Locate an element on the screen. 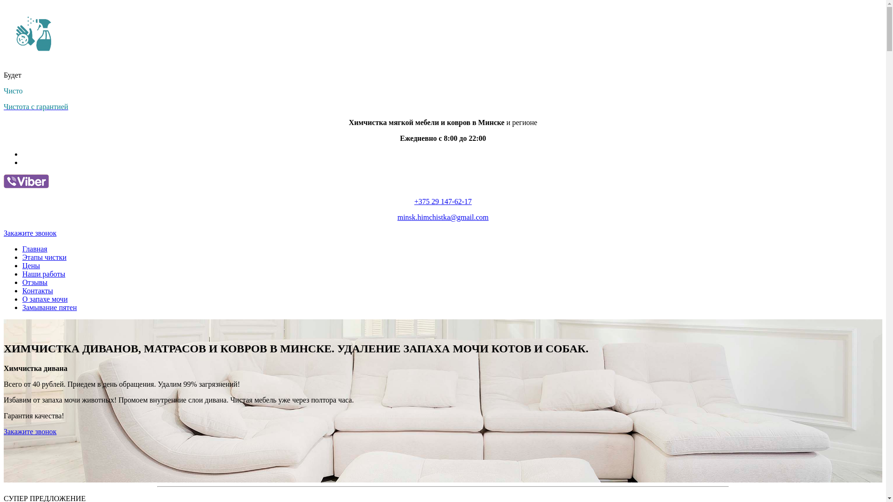 The width and height of the screenshot is (893, 502). +375 29 147-62-17 is located at coordinates (443, 202).